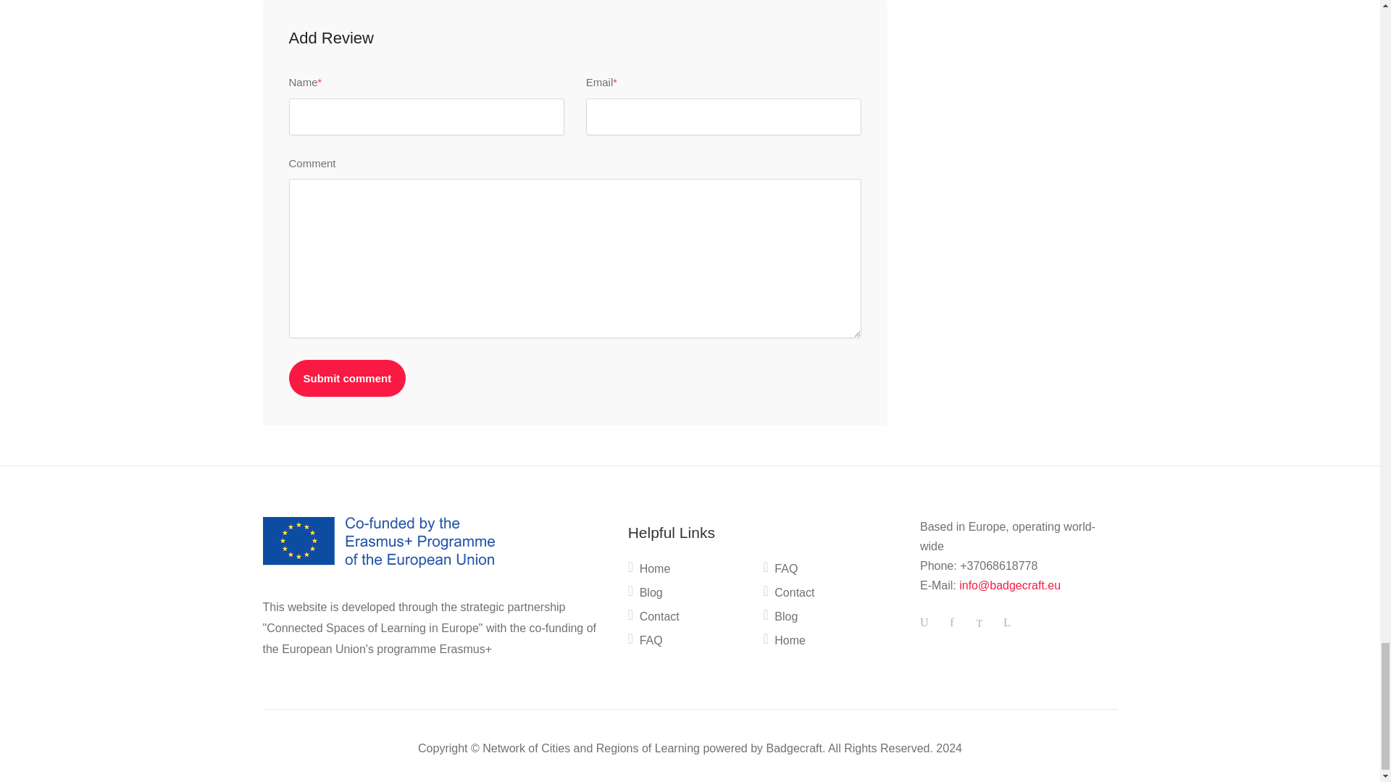 The image size is (1391, 782). I want to click on Contact, so click(653, 620).